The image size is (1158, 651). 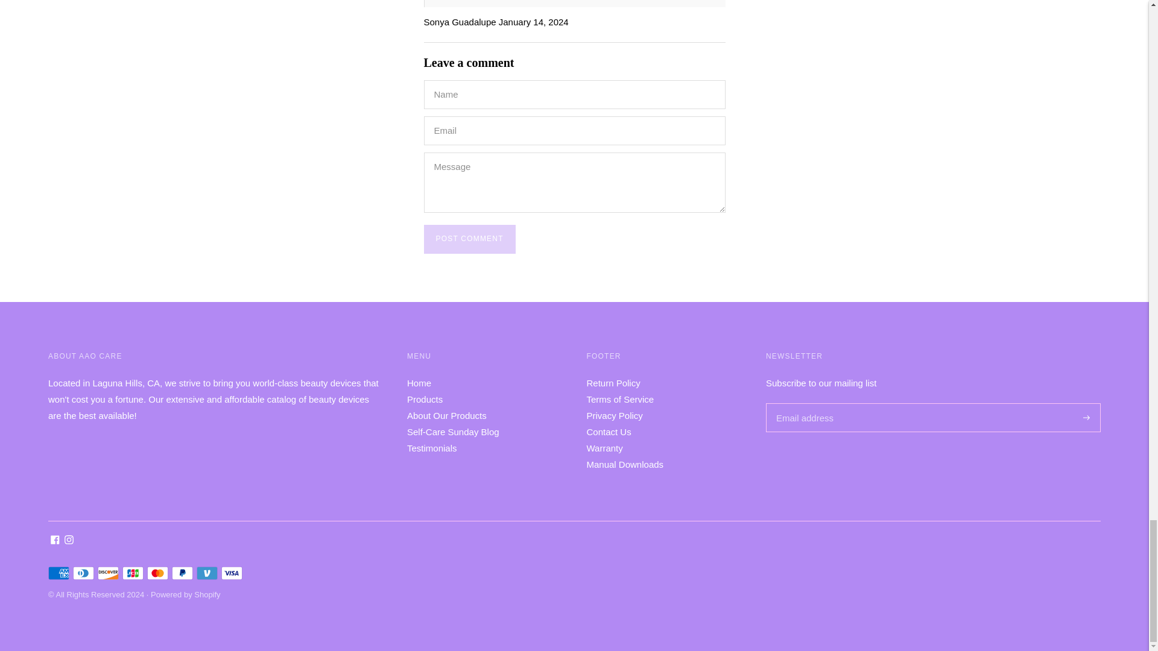 What do you see at coordinates (83, 573) in the screenshot?
I see `Diners Club` at bounding box center [83, 573].